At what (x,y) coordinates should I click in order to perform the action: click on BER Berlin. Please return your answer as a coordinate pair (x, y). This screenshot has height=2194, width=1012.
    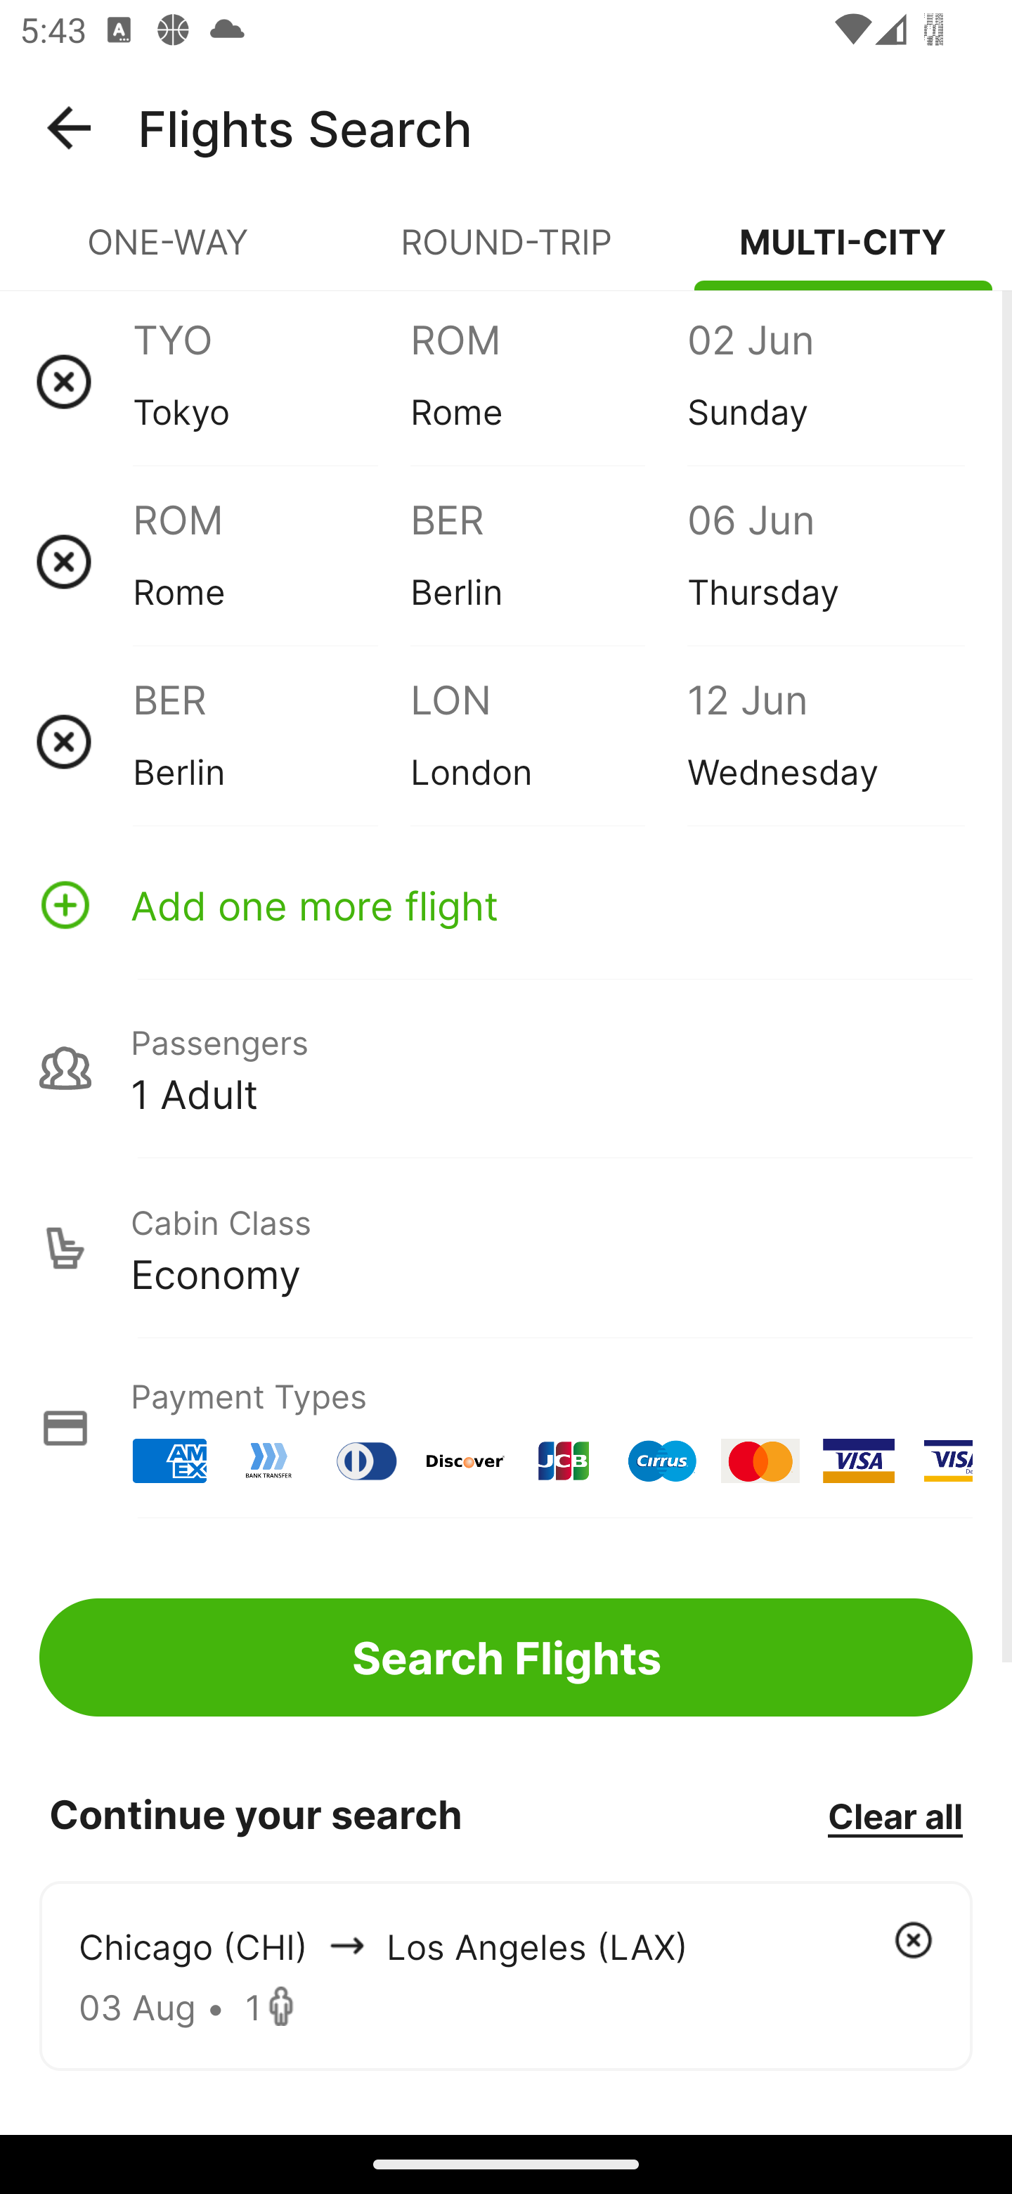
    Looking at the image, I should click on (548, 561).